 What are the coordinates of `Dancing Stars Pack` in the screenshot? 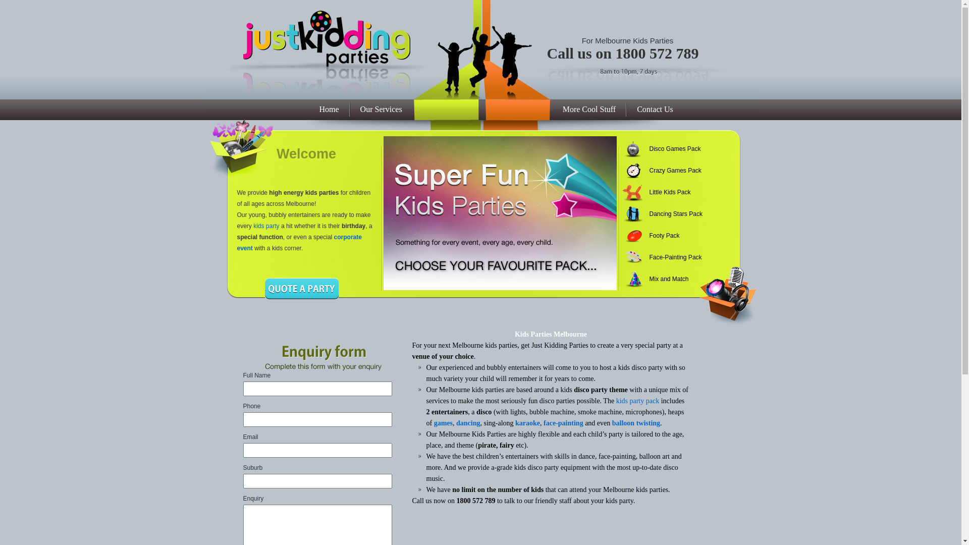 It's located at (670, 214).